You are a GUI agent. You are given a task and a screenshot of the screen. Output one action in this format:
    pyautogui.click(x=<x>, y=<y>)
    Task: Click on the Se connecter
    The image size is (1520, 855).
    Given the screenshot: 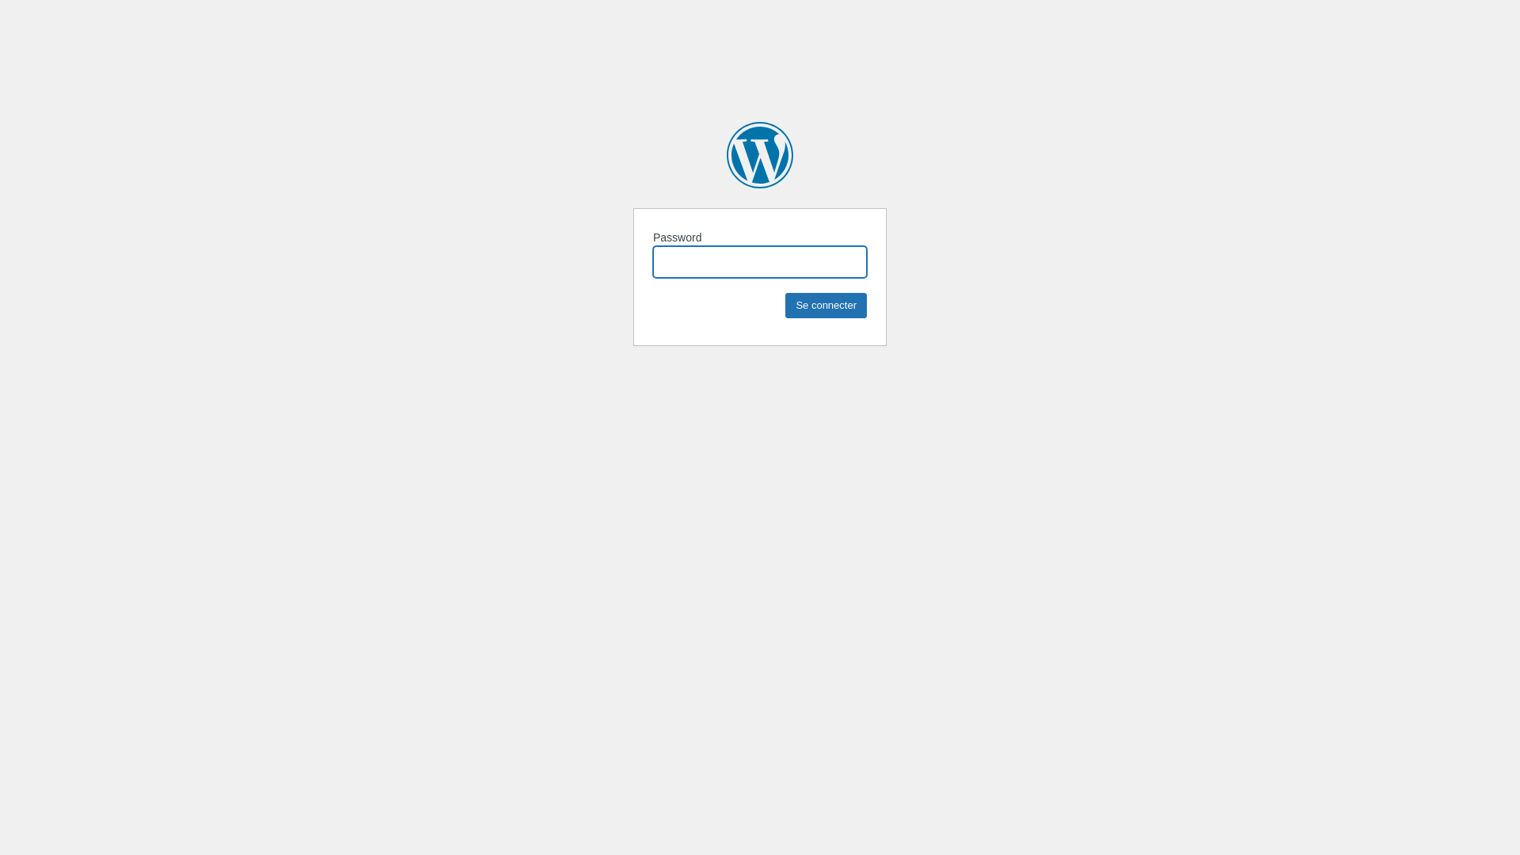 What is the action you would take?
    pyautogui.click(x=826, y=306)
    